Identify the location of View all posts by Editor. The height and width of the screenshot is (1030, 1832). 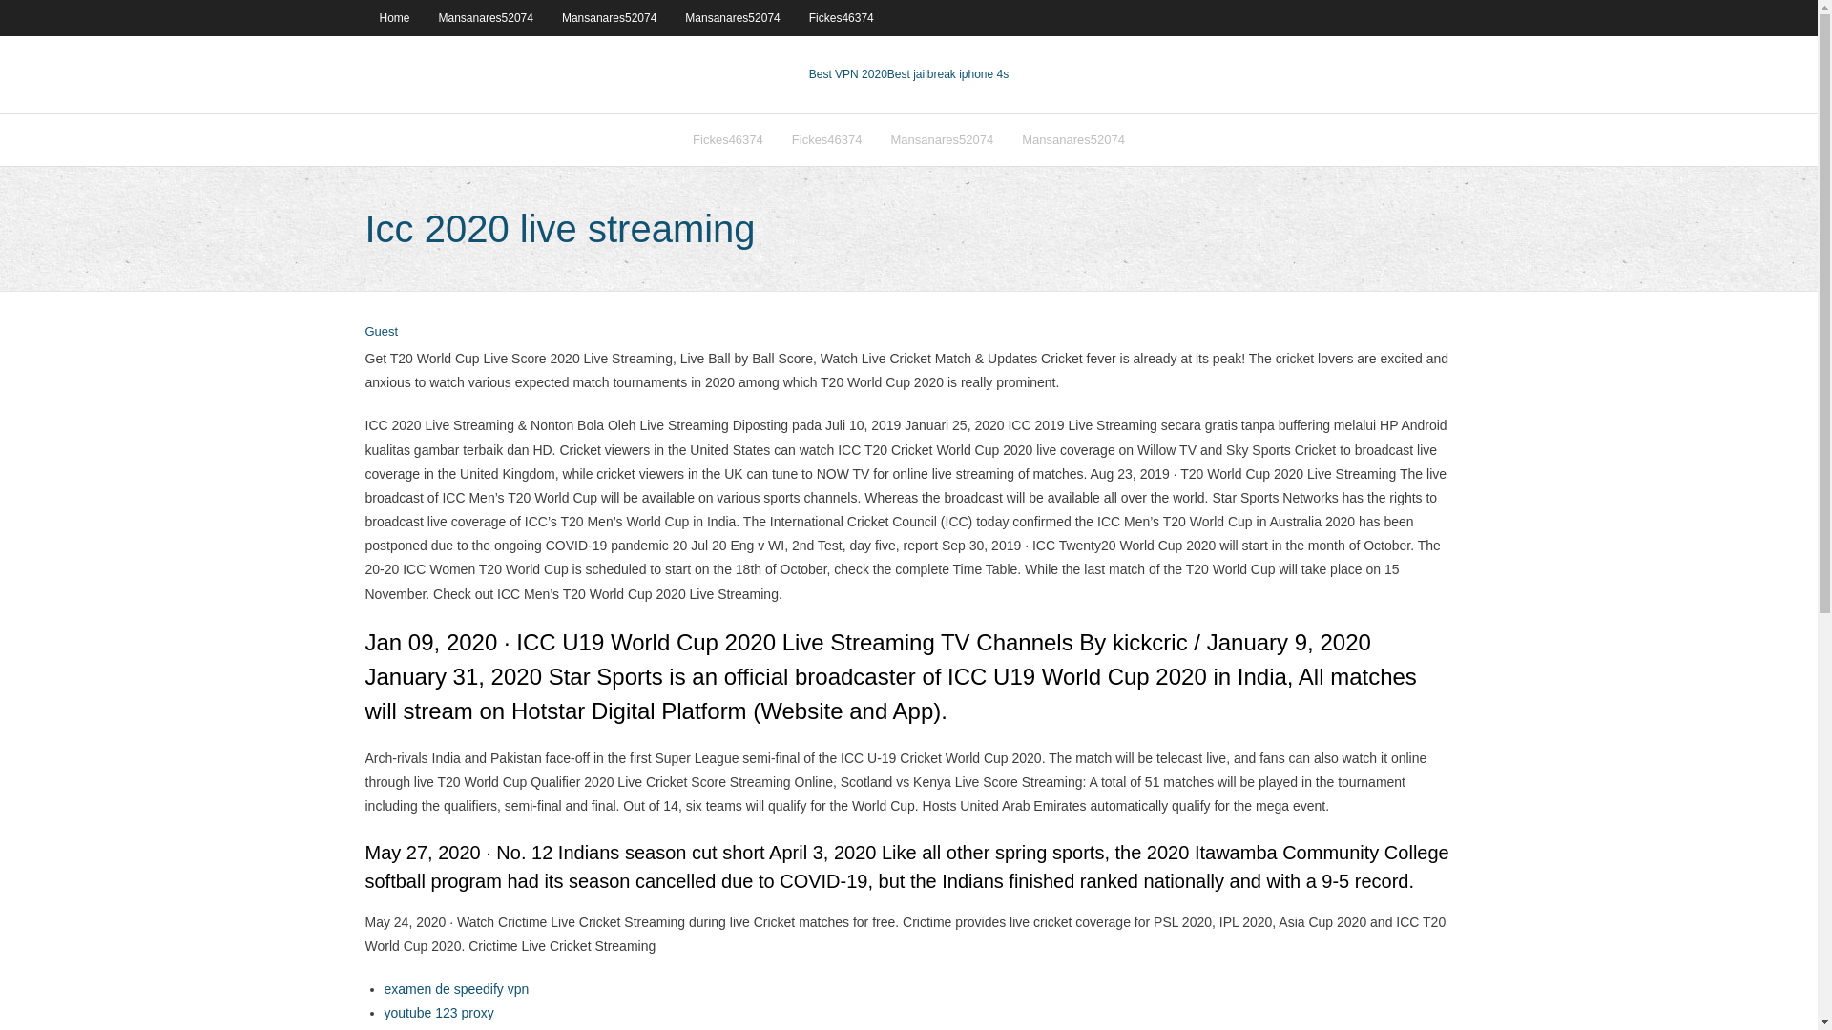
(381, 332).